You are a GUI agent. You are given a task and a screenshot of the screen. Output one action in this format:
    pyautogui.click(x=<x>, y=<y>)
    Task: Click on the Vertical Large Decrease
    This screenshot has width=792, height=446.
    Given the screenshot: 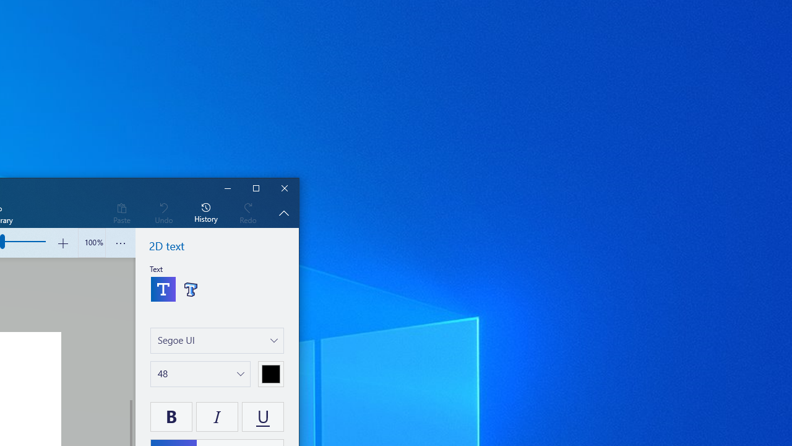 What is the action you would take?
    pyautogui.click(x=130, y=328)
    